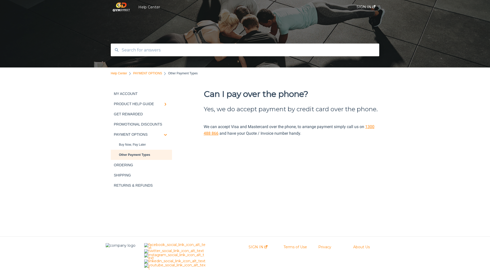 This screenshot has width=490, height=275. I want to click on RETURNS & REFUNDS, so click(141, 185).